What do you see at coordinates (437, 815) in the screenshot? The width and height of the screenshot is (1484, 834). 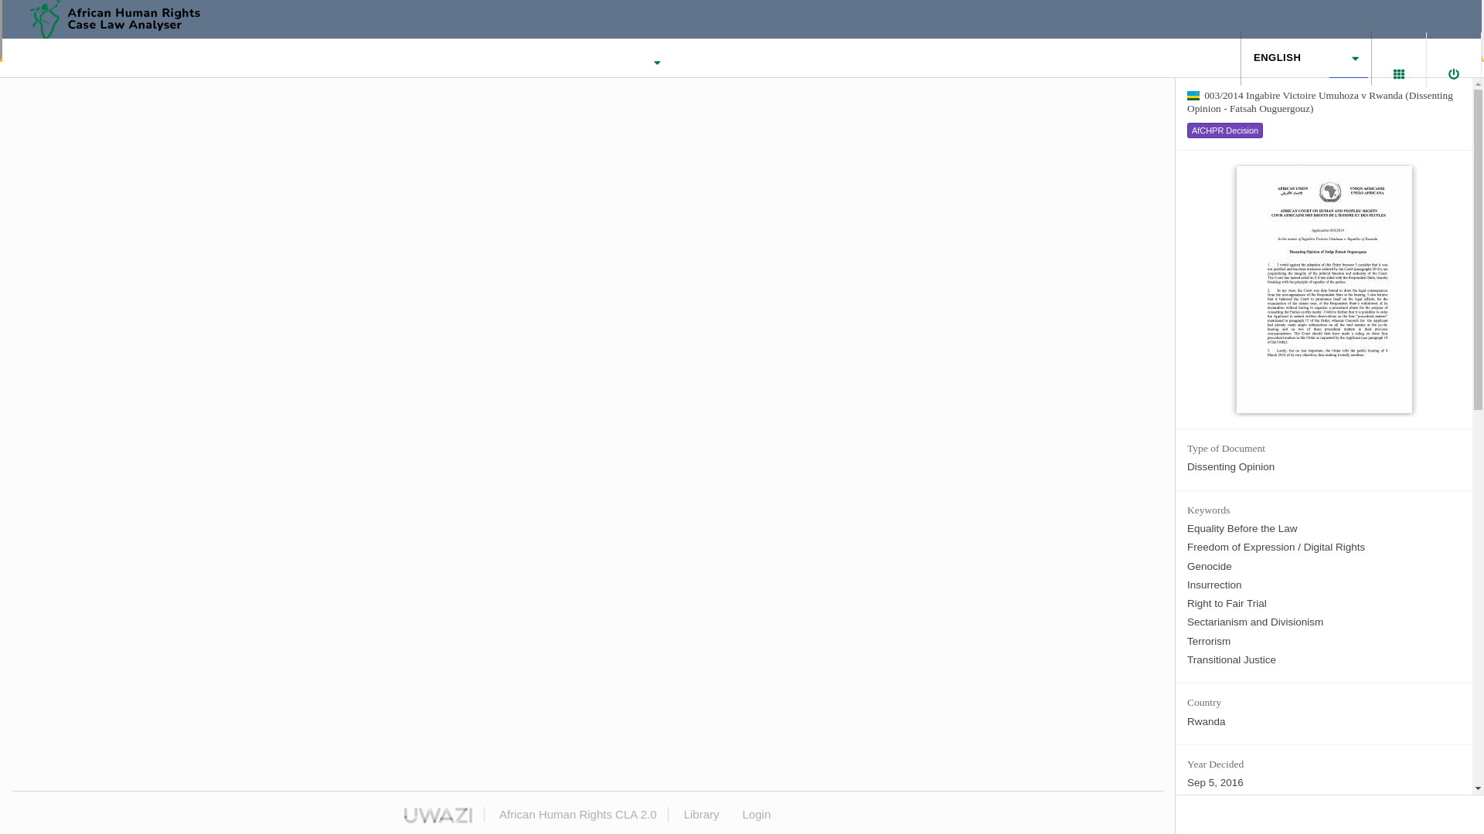 I see `uwazi` at bounding box center [437, 815].